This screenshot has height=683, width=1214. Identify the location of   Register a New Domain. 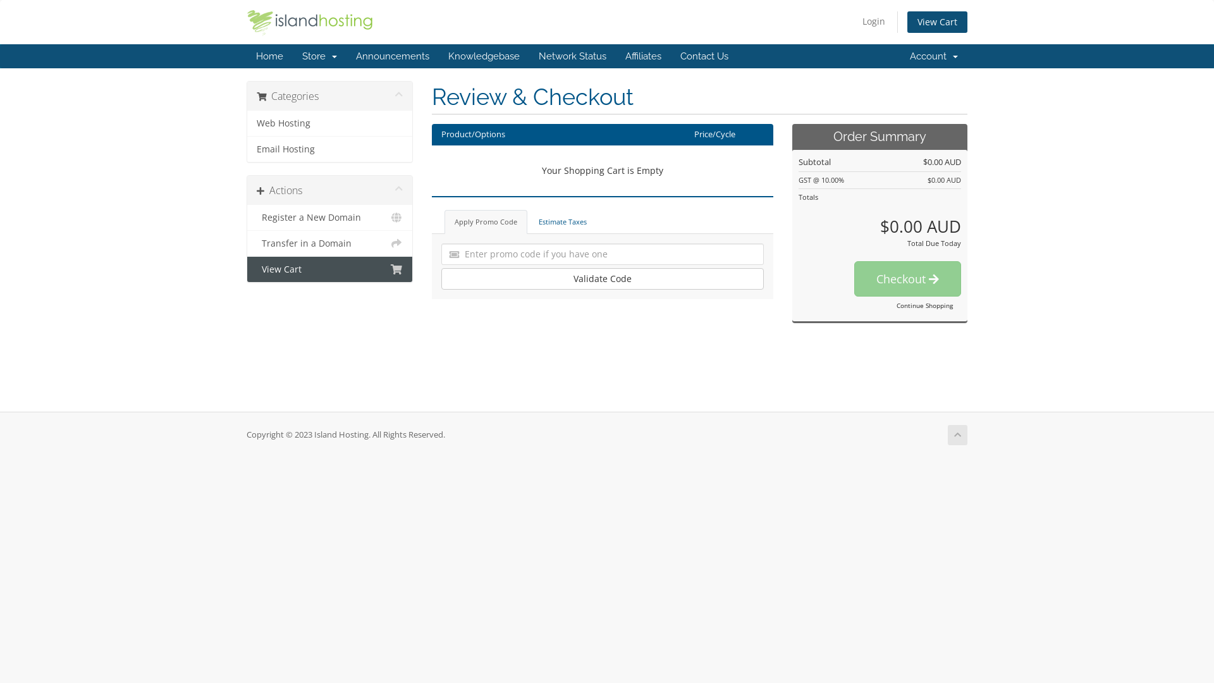
(330, 218).